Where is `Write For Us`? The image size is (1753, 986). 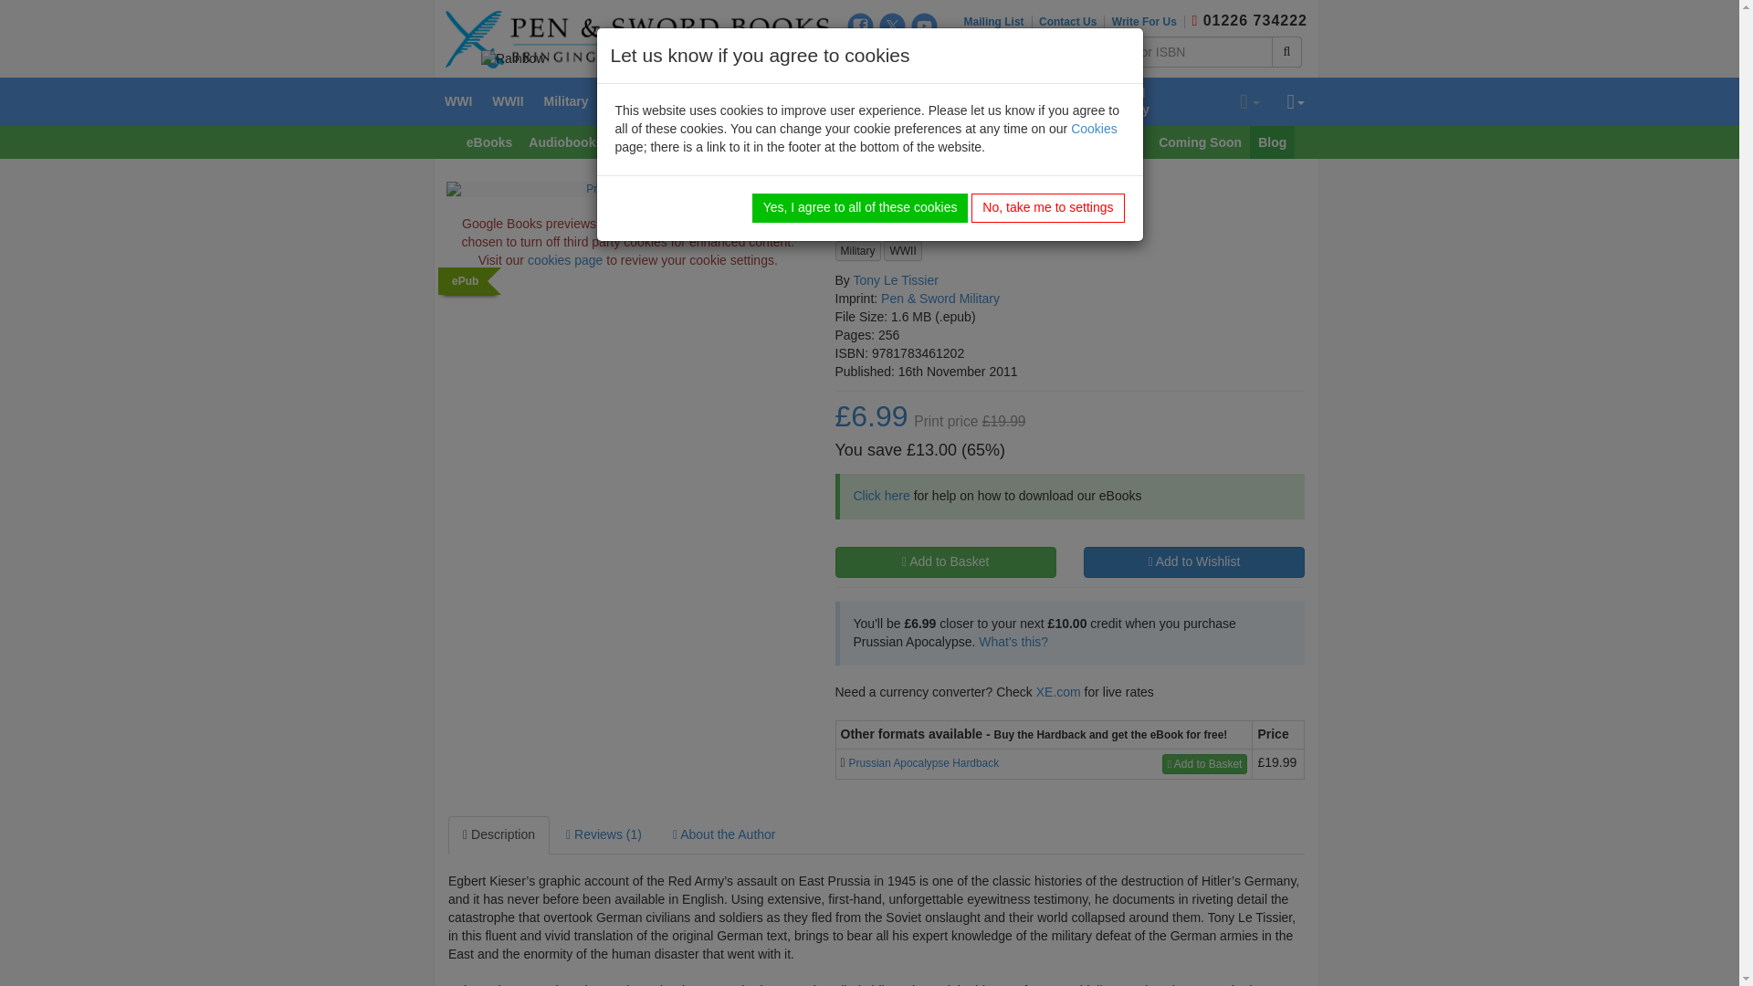 Write For Us is located at coordinates (1148, 22).